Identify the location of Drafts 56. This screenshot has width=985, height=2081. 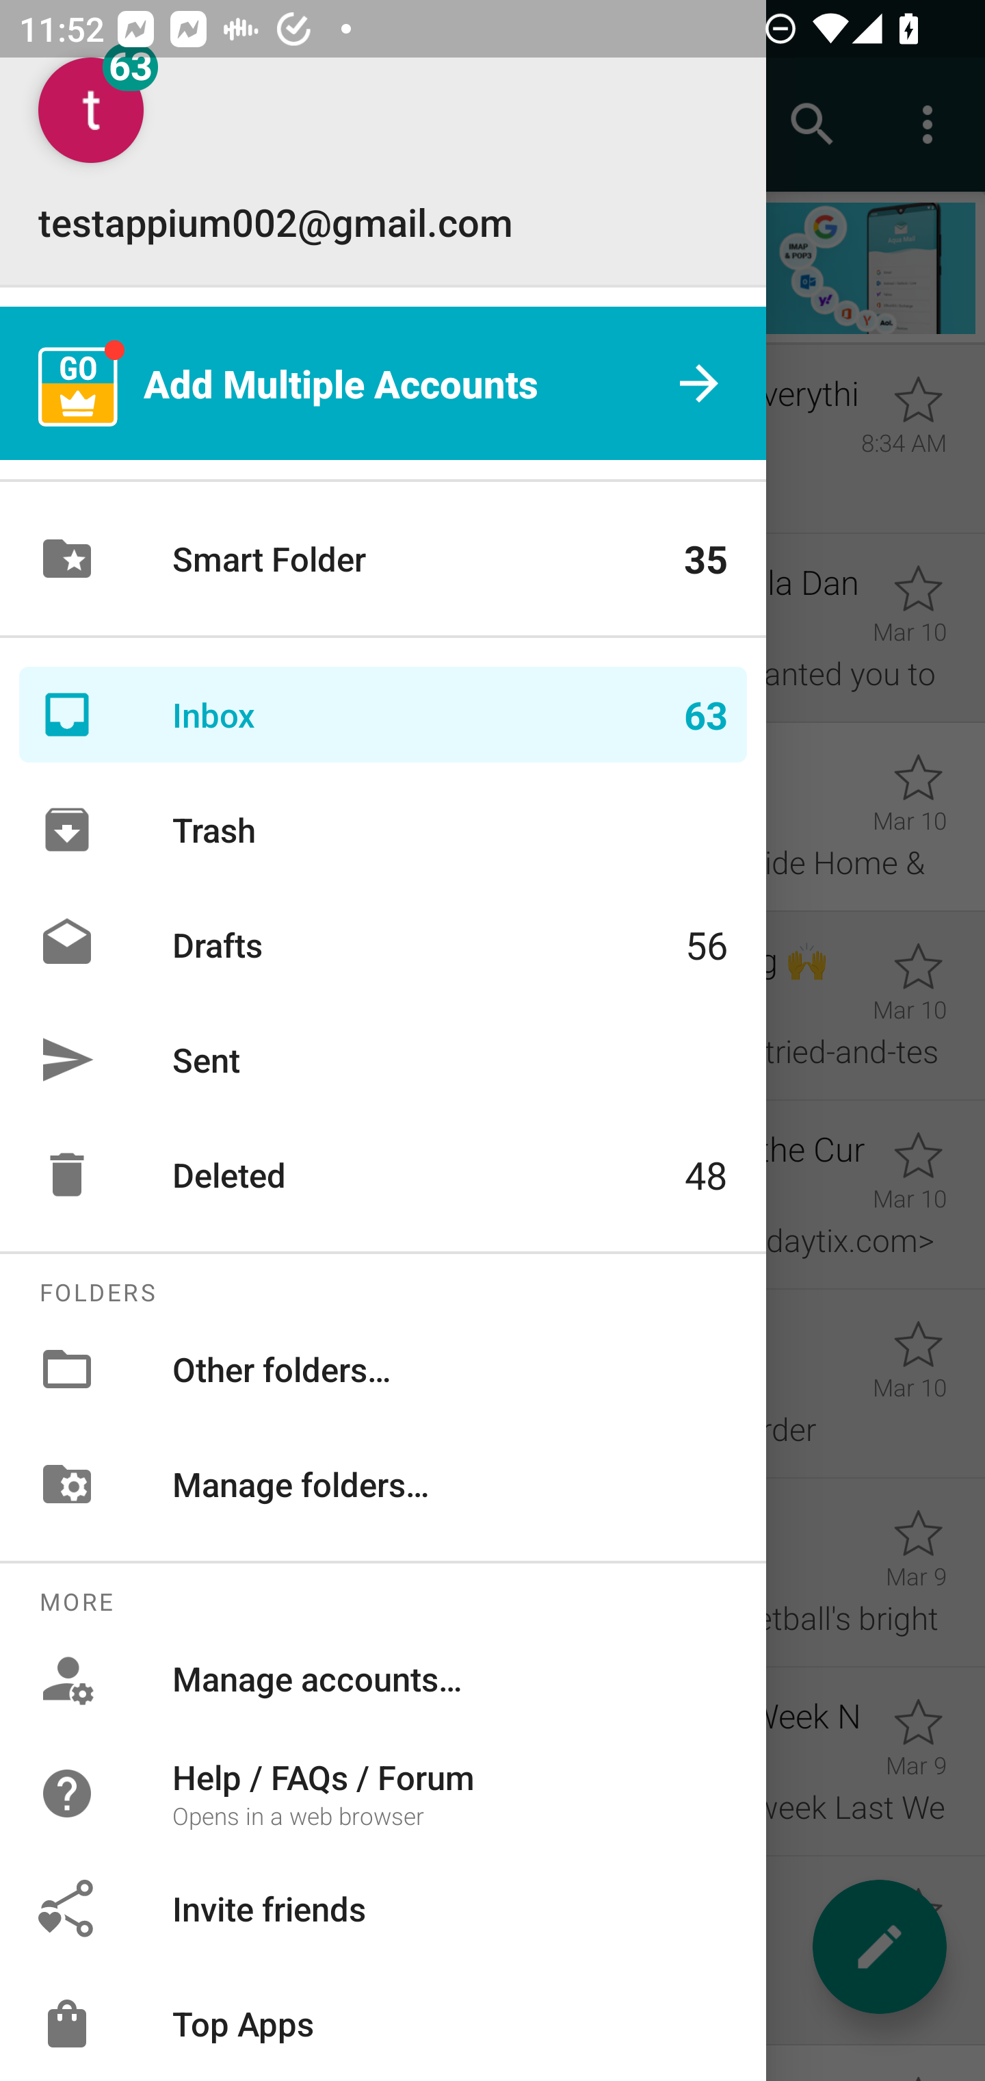
(383, 945).